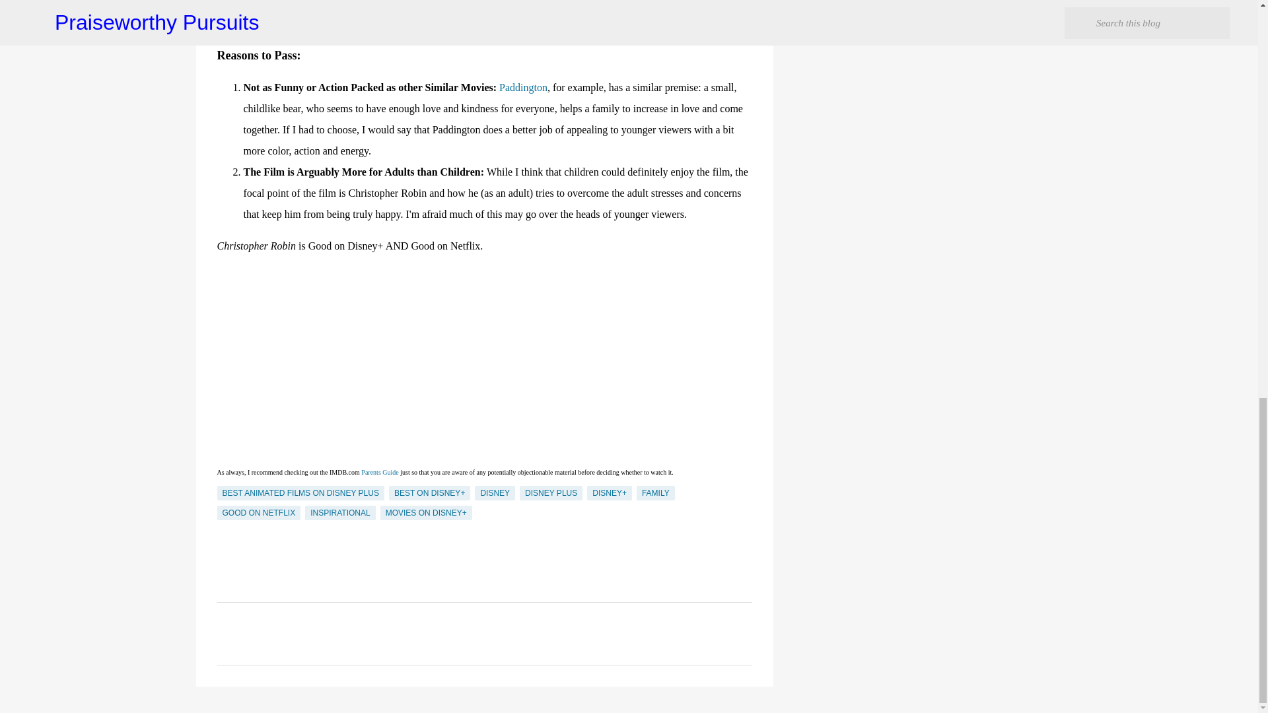 The image size is (1268, 713). I want to click on FAMILY, so click(655, 492).